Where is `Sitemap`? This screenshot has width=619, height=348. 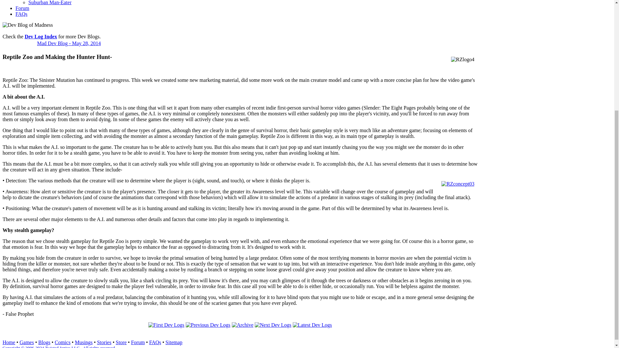 Sitemap is located at coordinates (173, 342).